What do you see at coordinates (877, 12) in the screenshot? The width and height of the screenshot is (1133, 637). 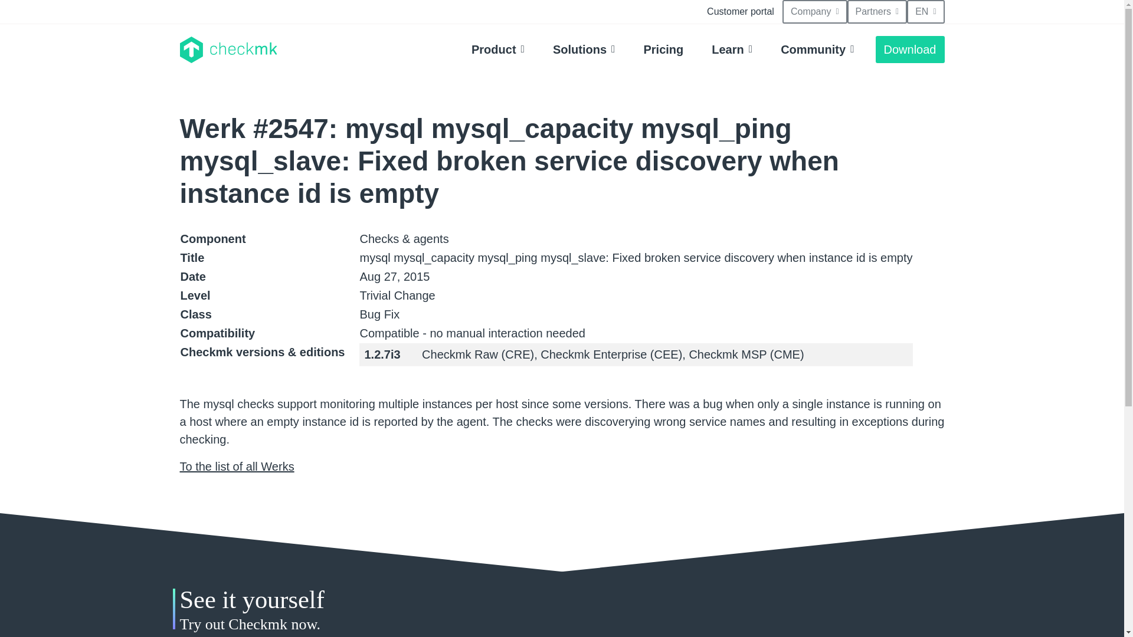 I see `Partners` at bounding box center [877, 12].